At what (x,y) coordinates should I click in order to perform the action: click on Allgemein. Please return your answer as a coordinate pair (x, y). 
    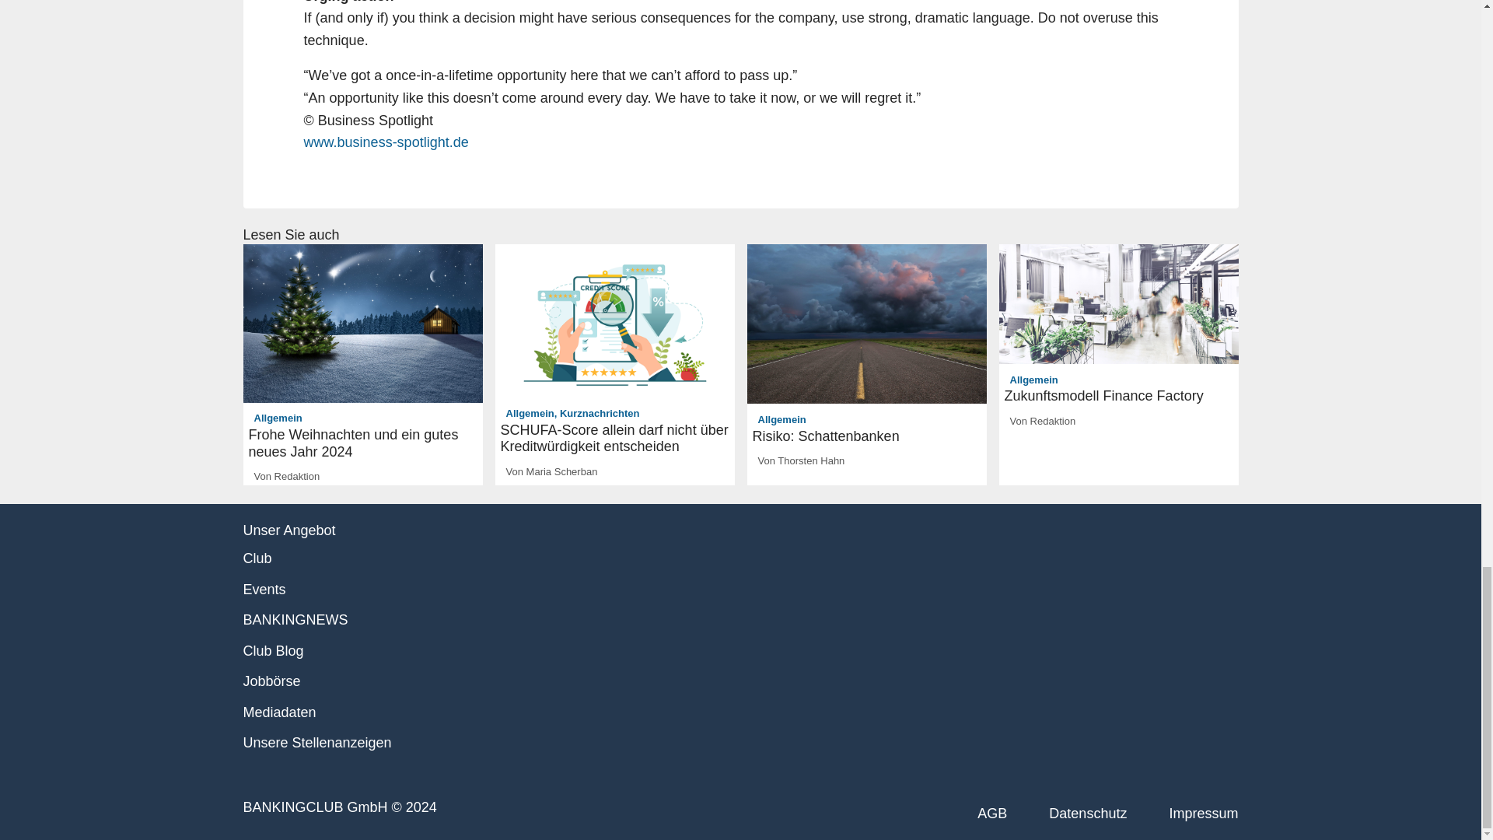
    Looking at the image, I should click on (530, 412).